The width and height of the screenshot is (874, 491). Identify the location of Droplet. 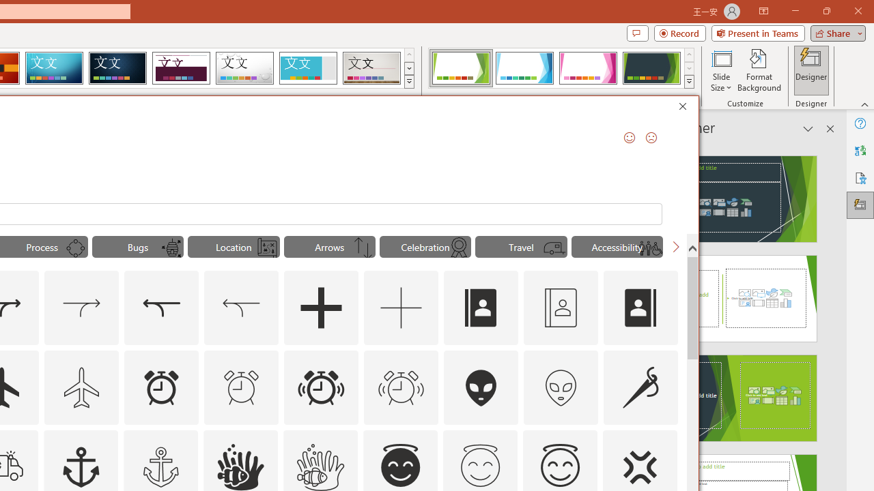
(244, 68).